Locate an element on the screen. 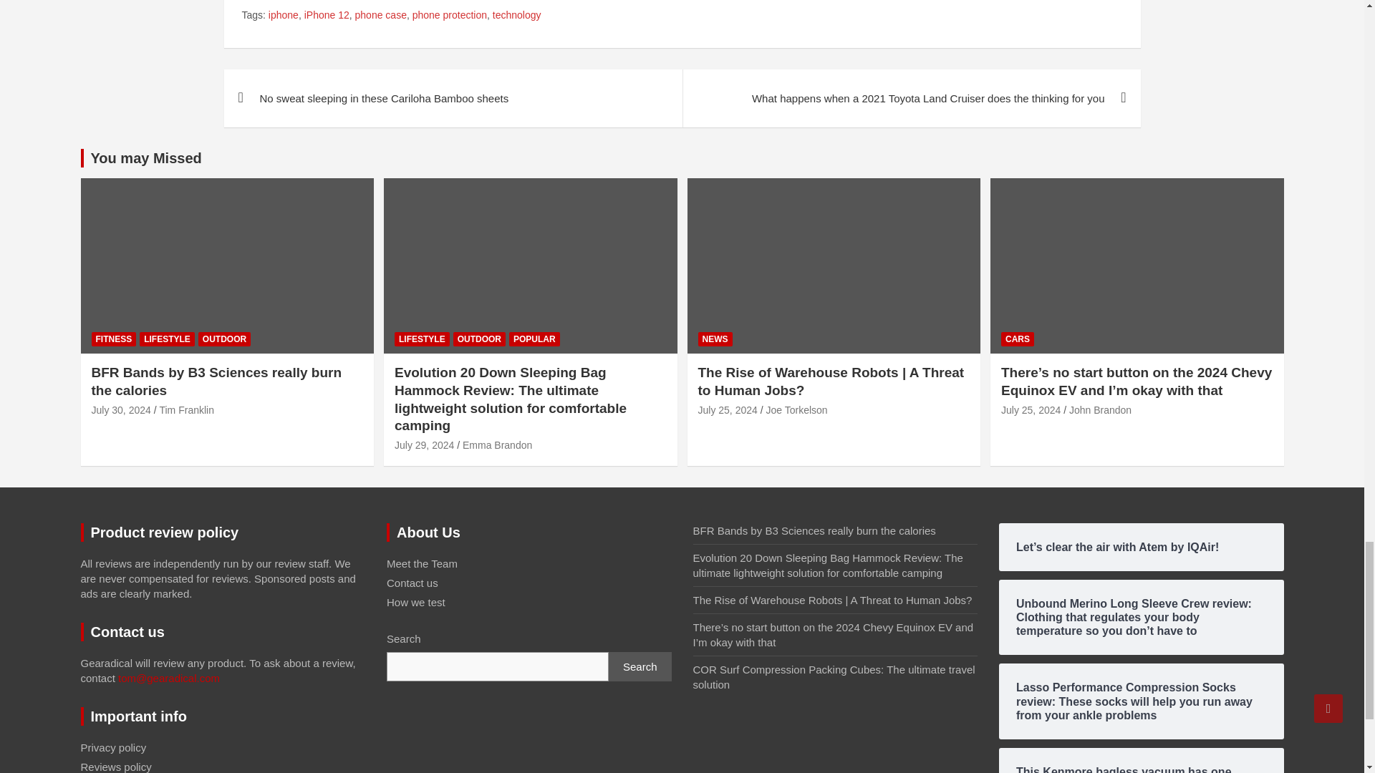 This screenshot has height=773, width=1375. BFR Bands by B3 Sciences really burn the calories is located at coordinates (122, 409).